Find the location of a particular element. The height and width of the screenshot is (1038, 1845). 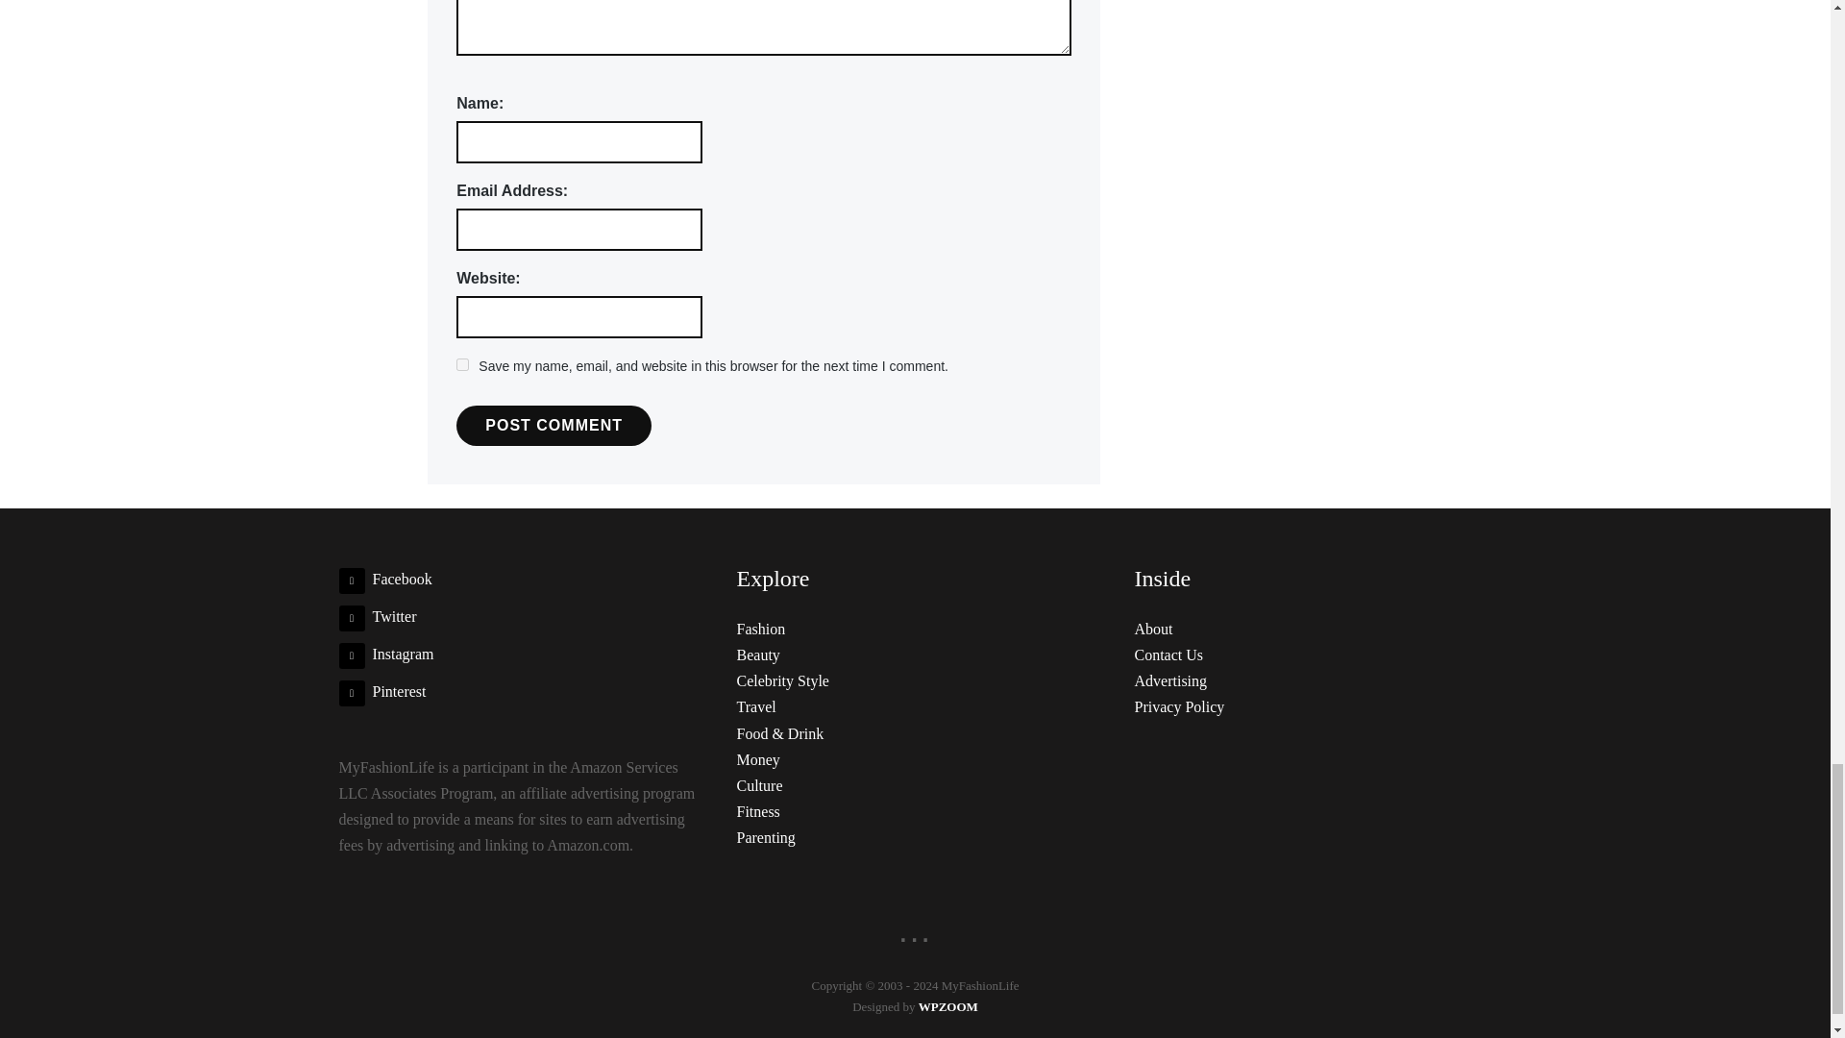

Pinterest is located at coordinates (381, 690).